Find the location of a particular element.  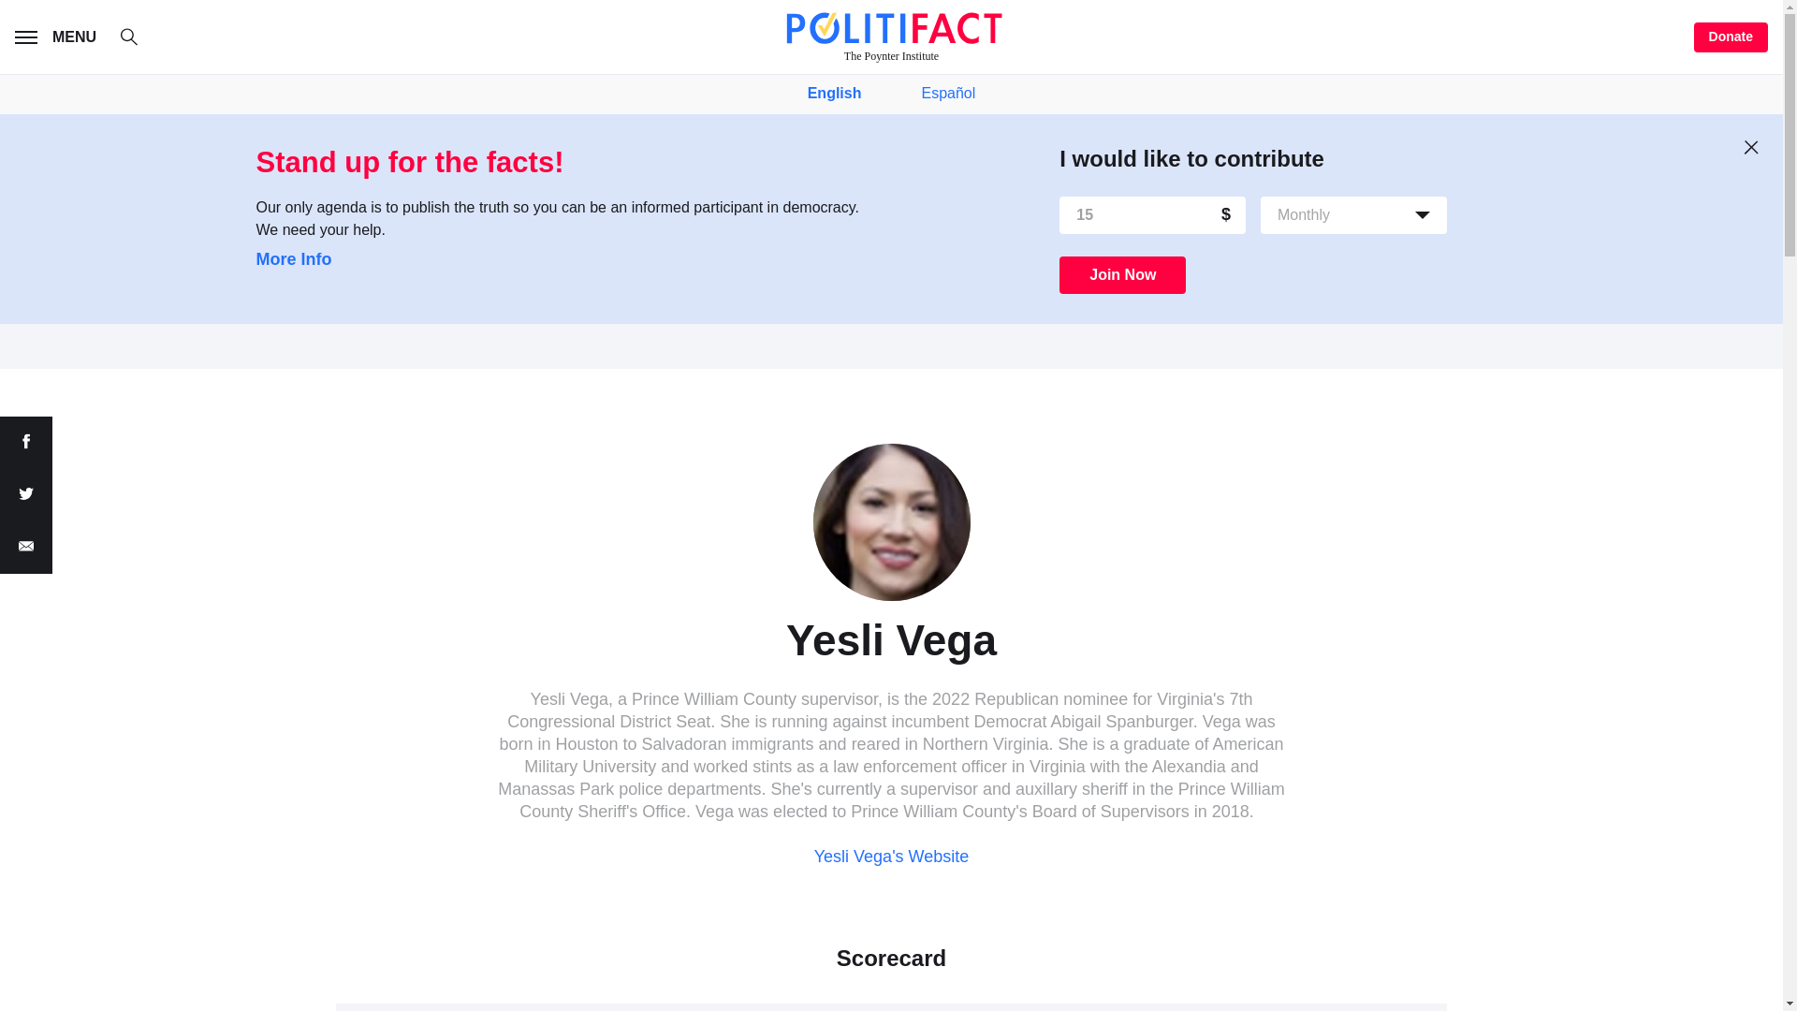

MENU is located at coordinates (59, 37).